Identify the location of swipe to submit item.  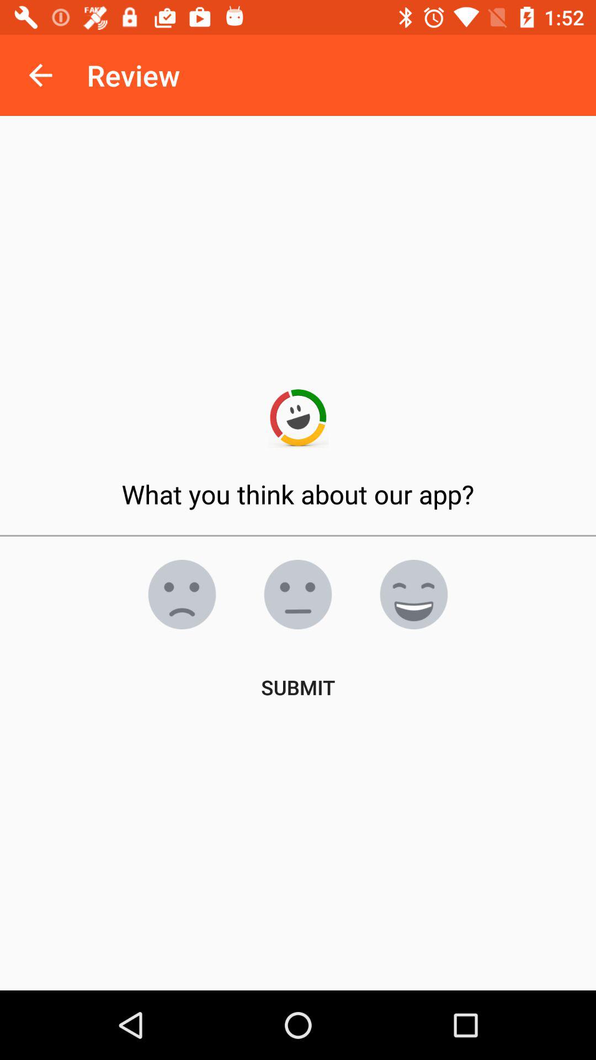
(298, 687).